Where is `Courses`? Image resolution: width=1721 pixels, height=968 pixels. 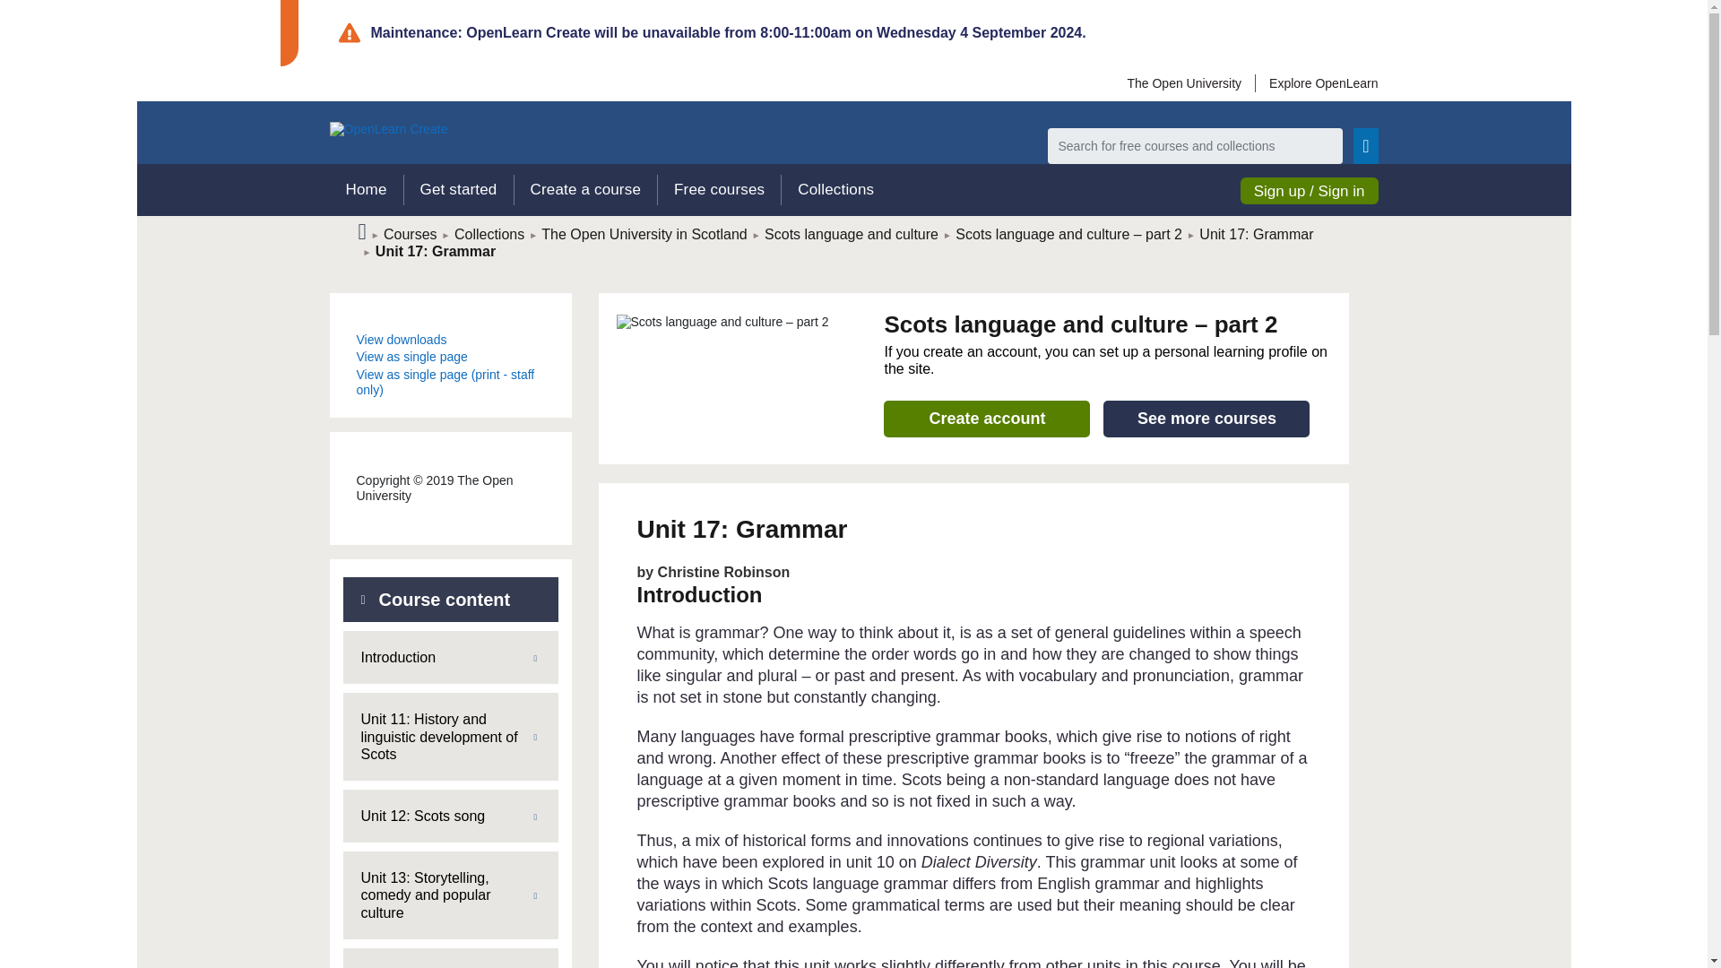 Courses is located at coordinates (411, 234).